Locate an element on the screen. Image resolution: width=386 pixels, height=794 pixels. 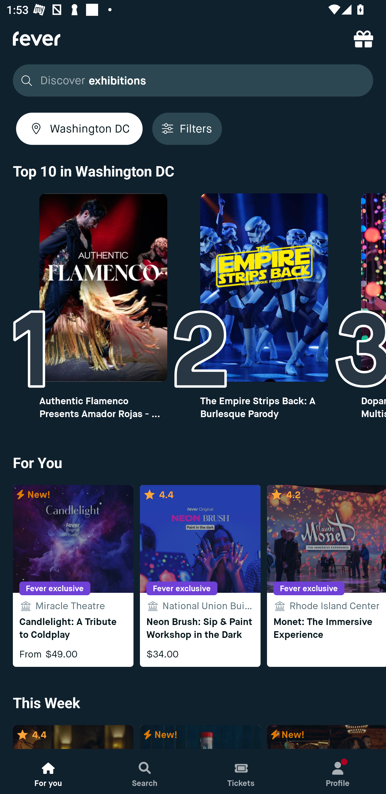
Top10 image is located at coordinates (264, 288).